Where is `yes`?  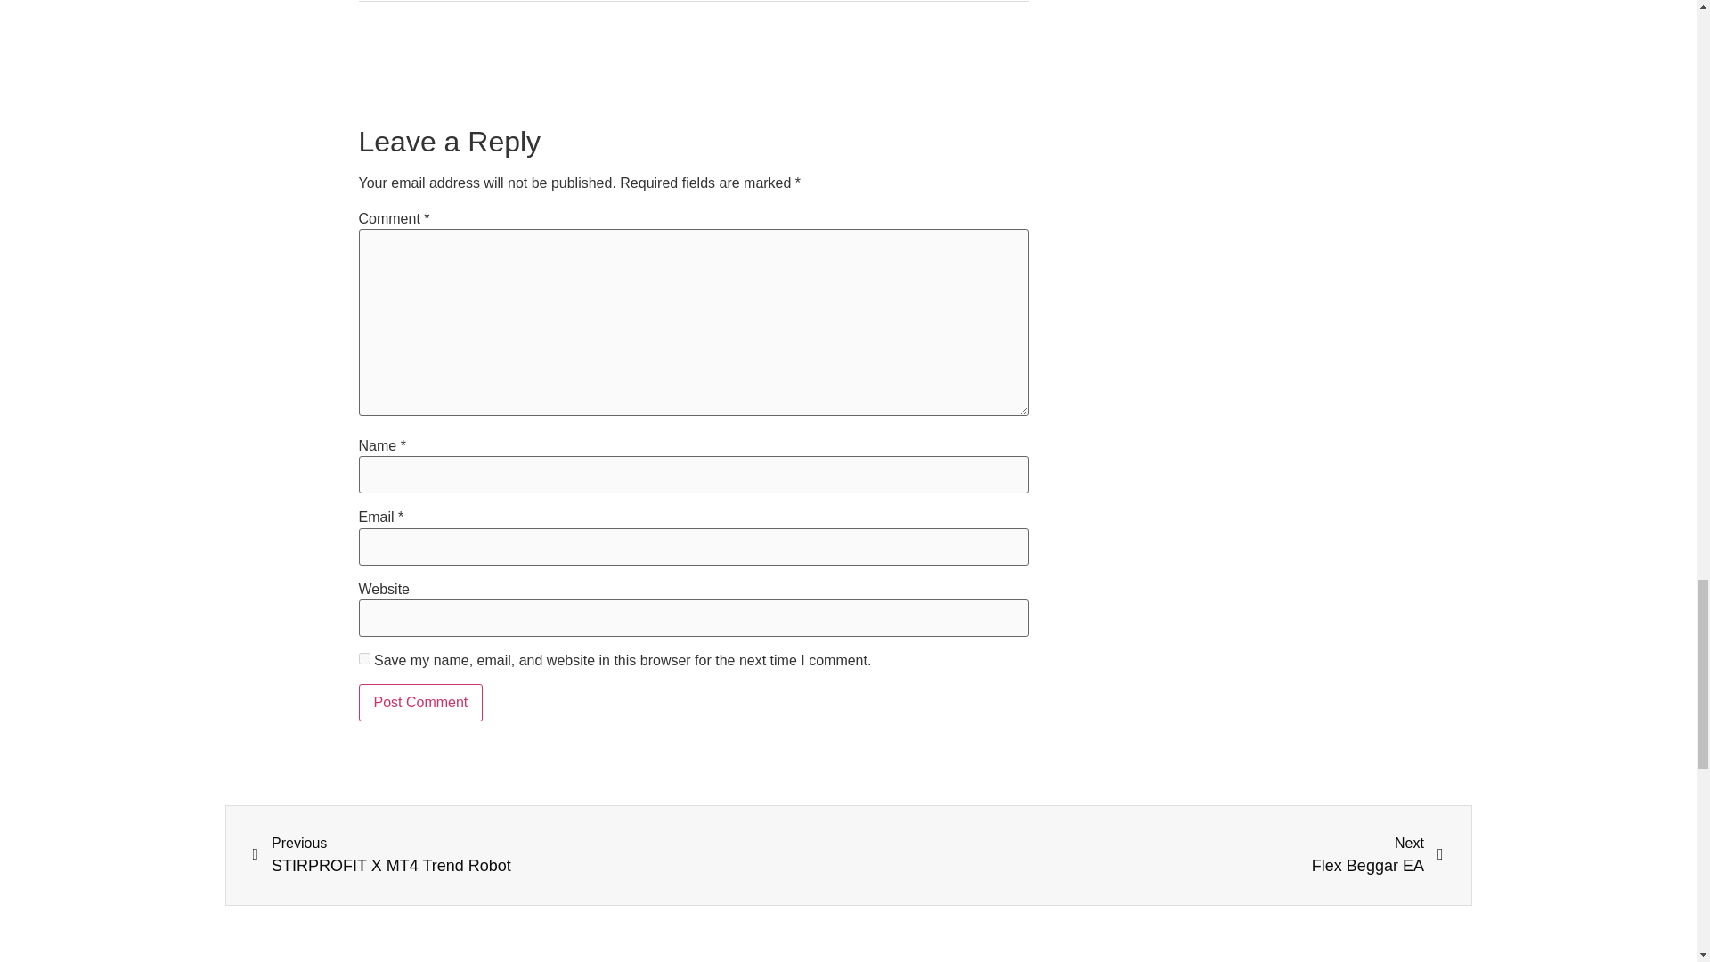 yes is located at coordinates (363, 659).